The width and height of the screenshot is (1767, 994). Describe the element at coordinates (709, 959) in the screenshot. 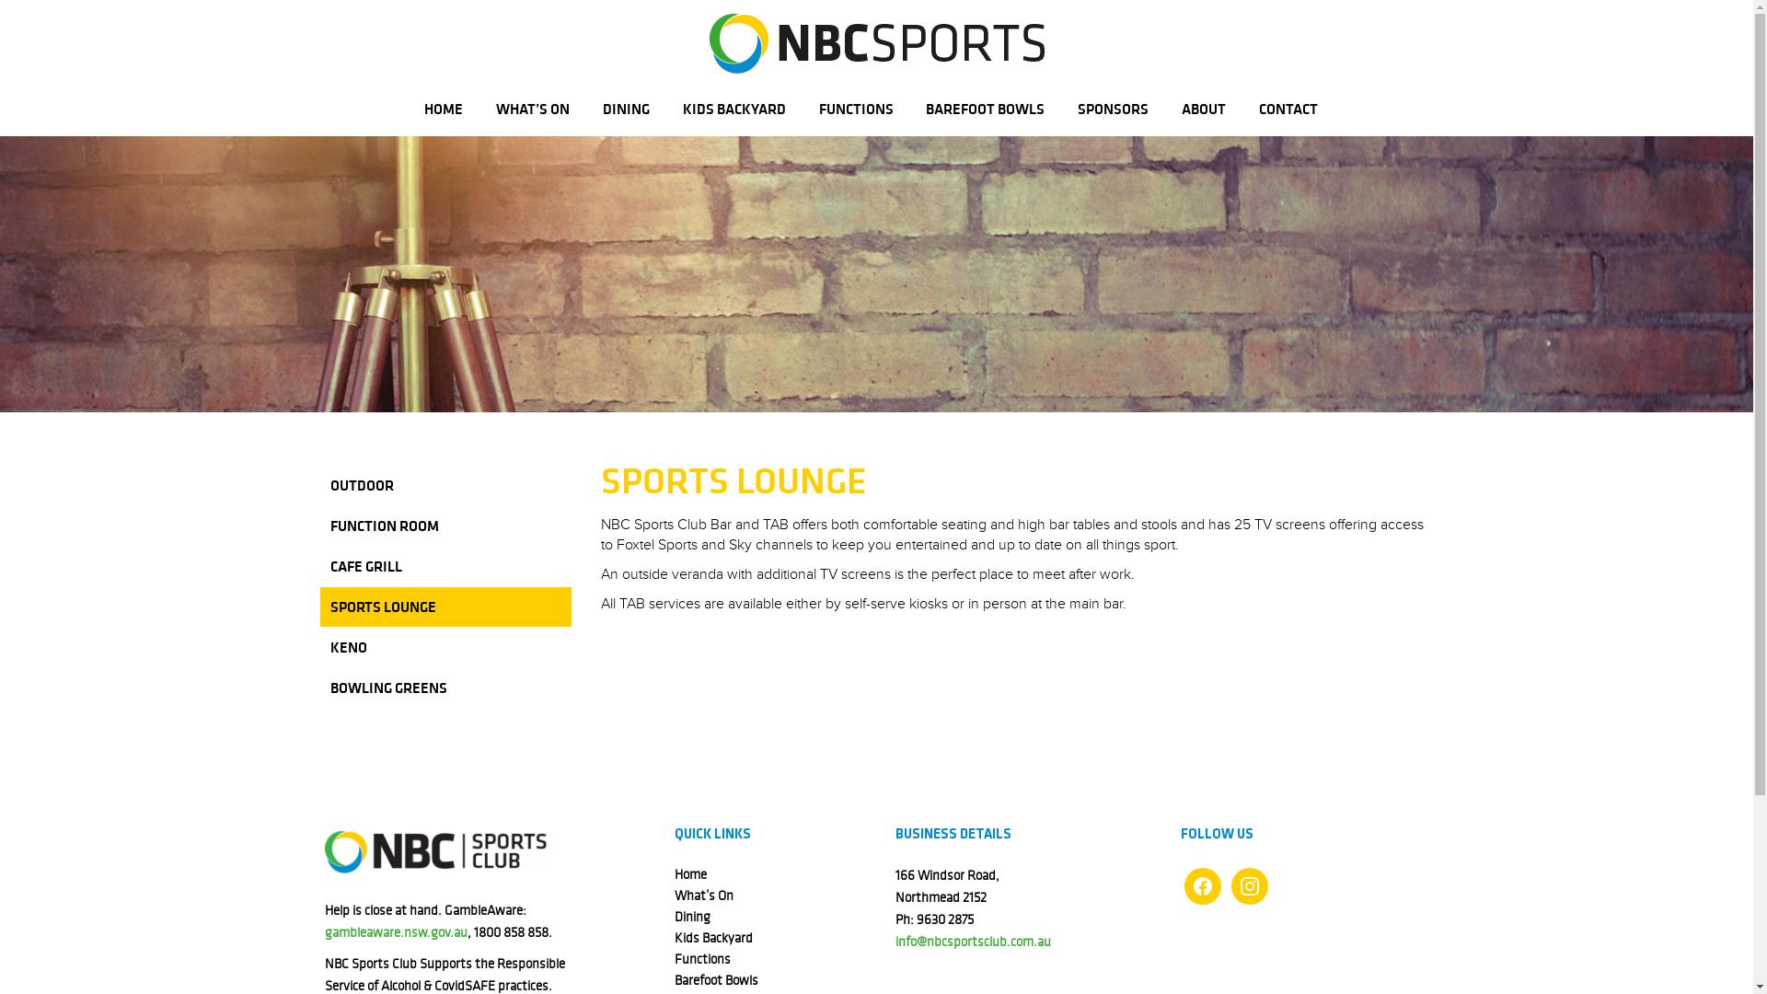

I see `Functions` at that location.